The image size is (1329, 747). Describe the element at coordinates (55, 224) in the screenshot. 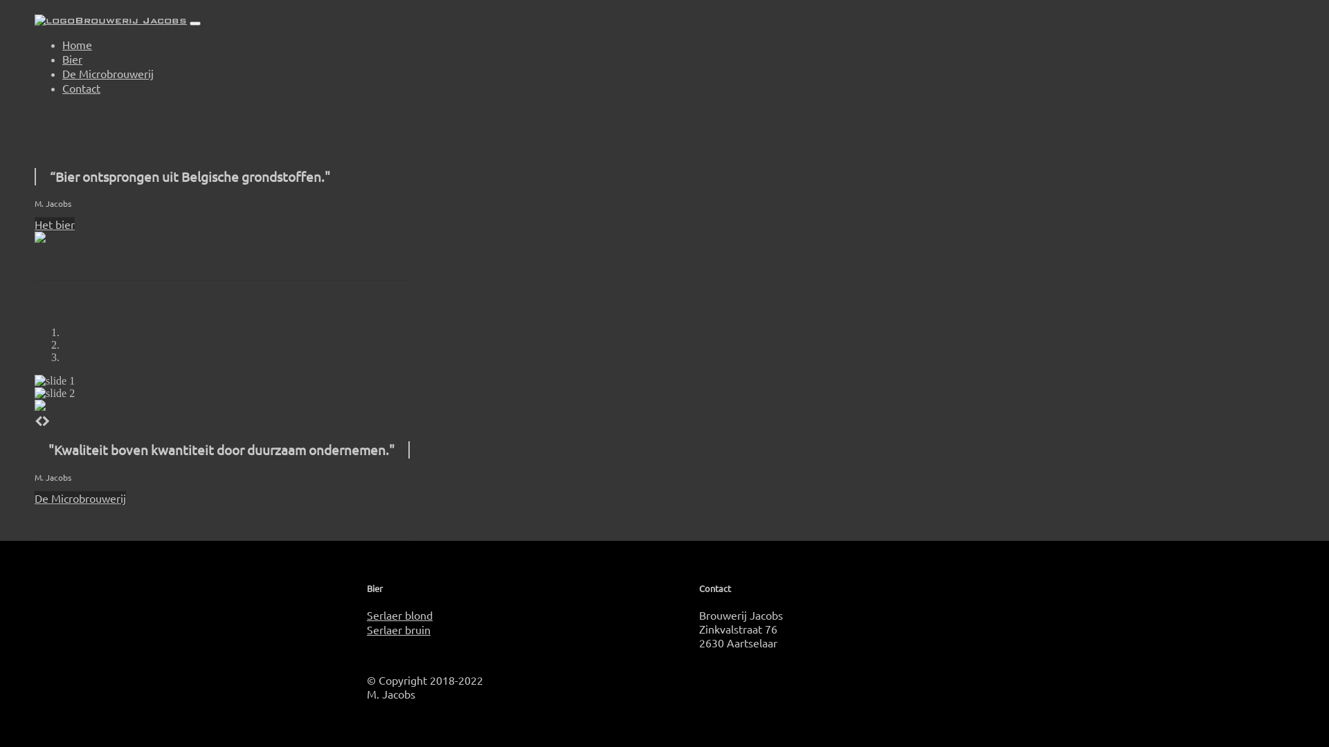

I see `Het bier` at that location.